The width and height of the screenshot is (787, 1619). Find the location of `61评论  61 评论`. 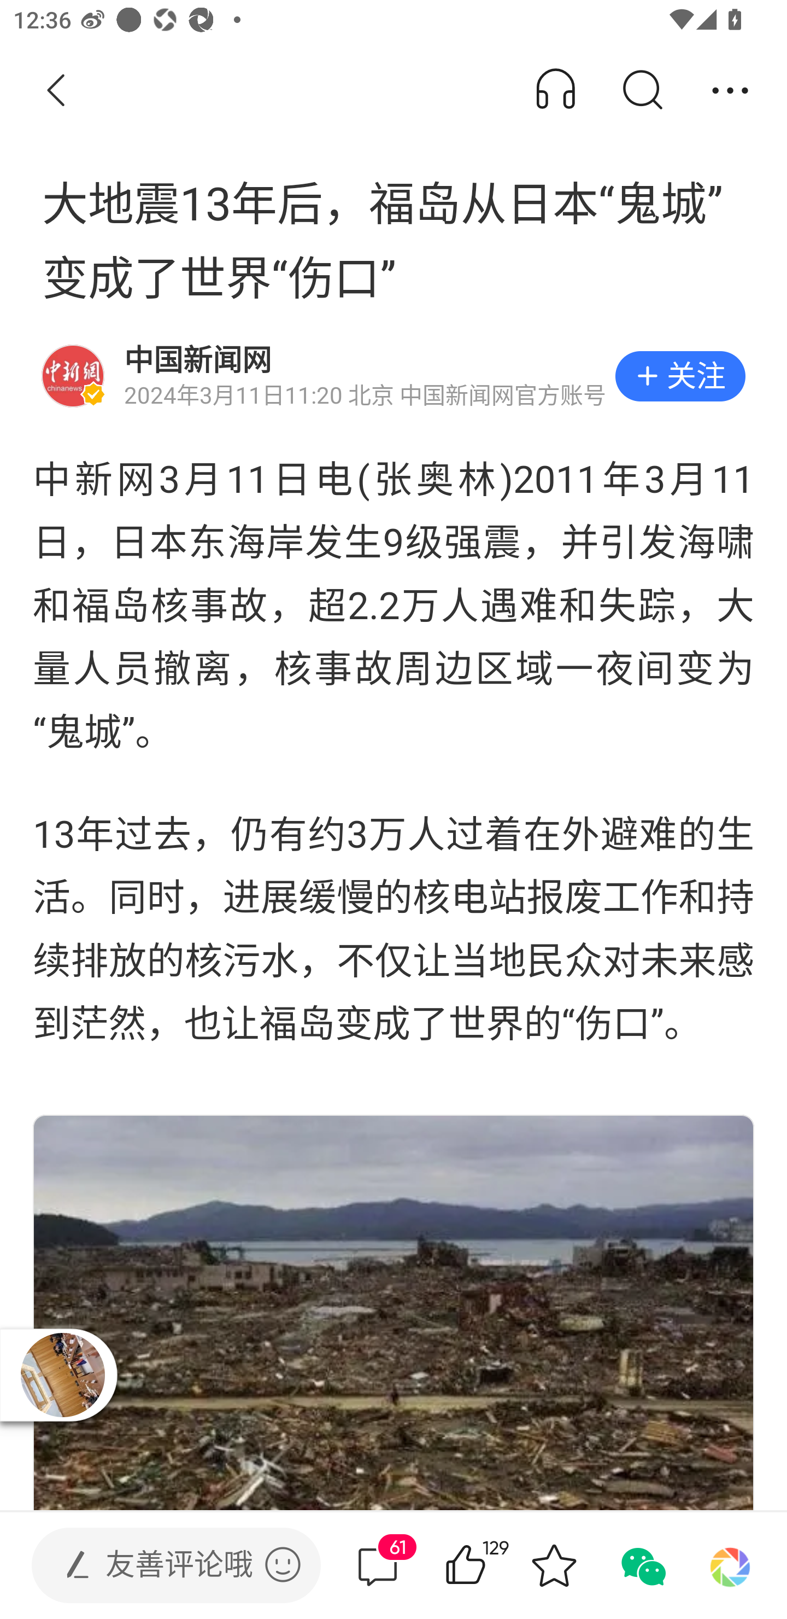

61评论  61 评论 is located at coordinates (378, 1565).